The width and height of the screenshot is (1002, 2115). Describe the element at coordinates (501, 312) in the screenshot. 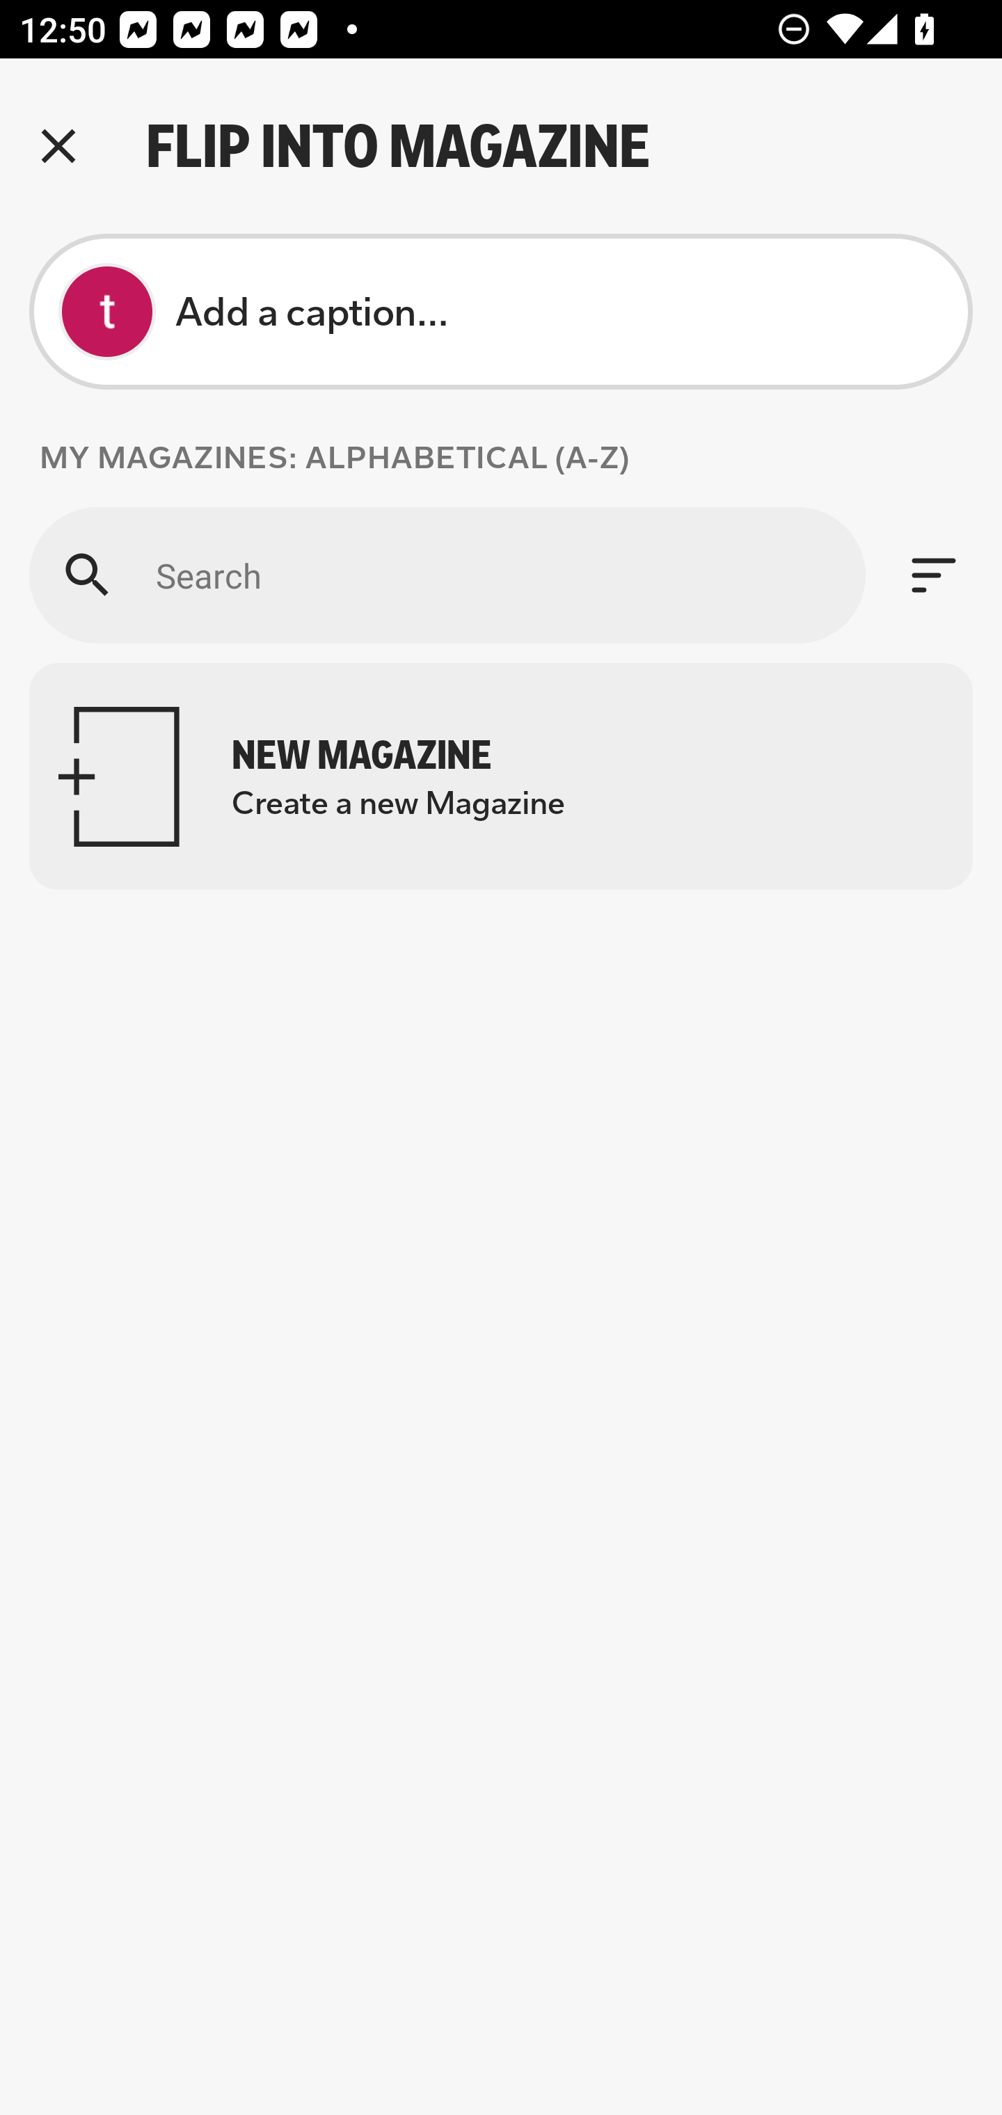

I see `test appium Add a caption…` at that location.